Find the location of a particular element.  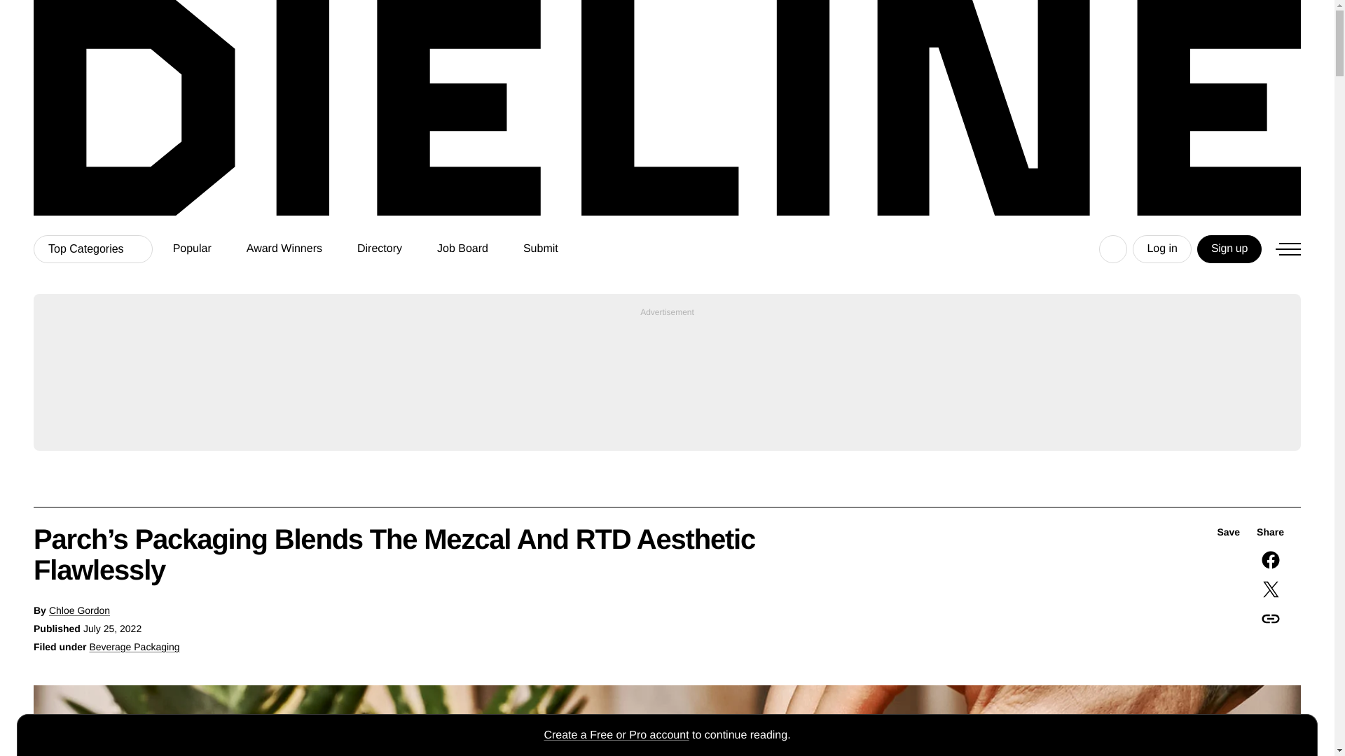

Search is located at coordinates (1112, 248).